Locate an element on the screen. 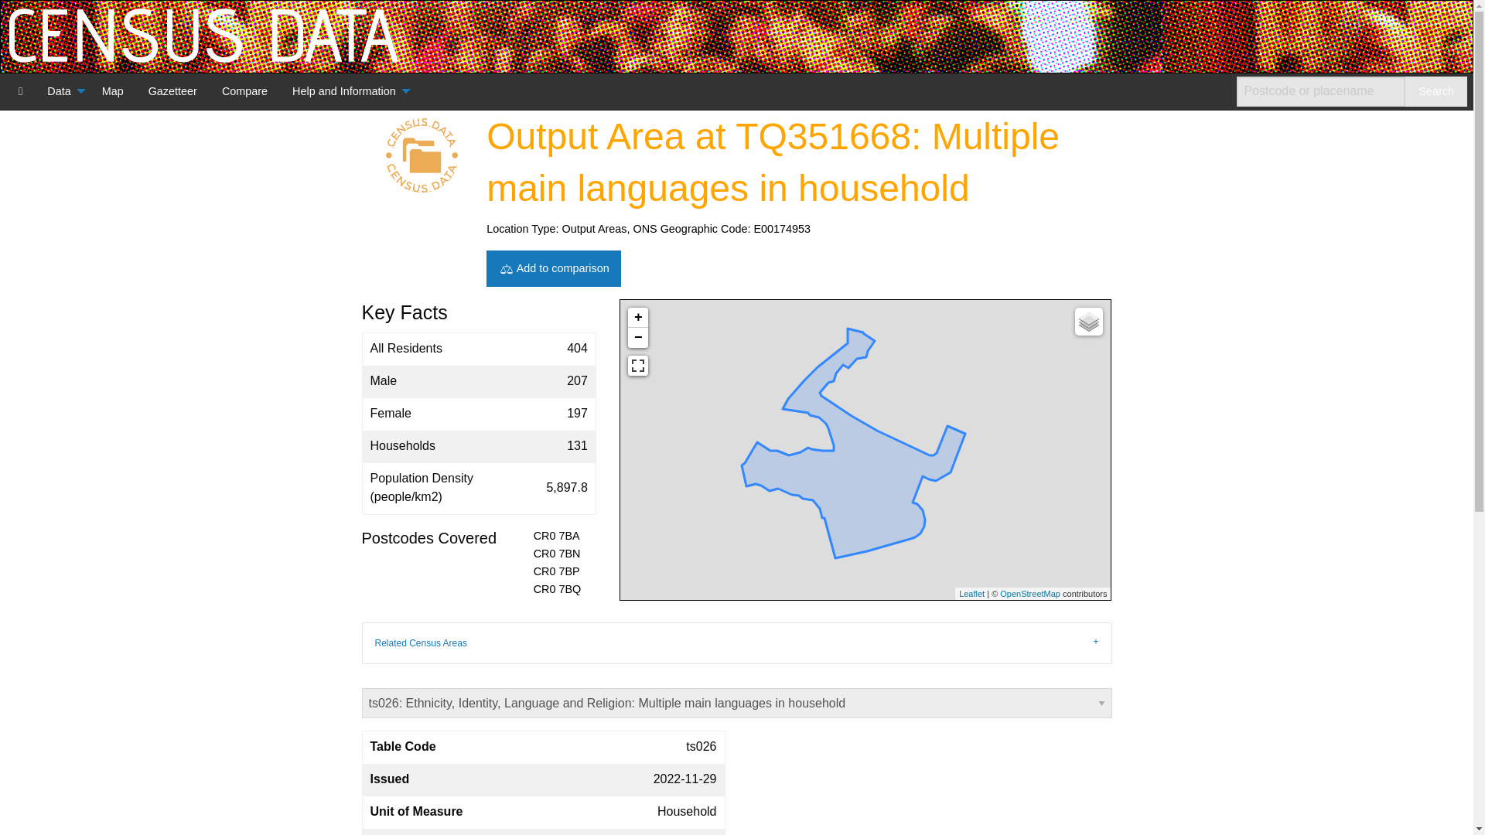 This screenshot has height=835, width=1485. Search is located at coordinates (1435, 91).